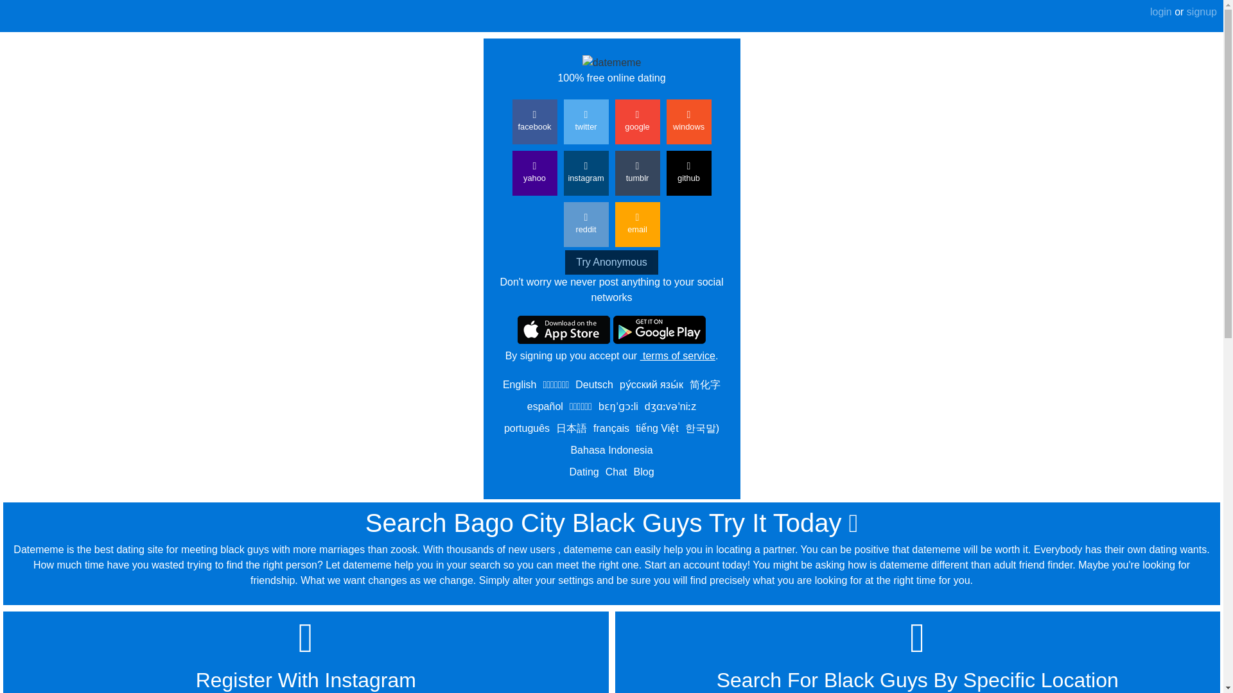  I want to click on email, so click(637, 225).